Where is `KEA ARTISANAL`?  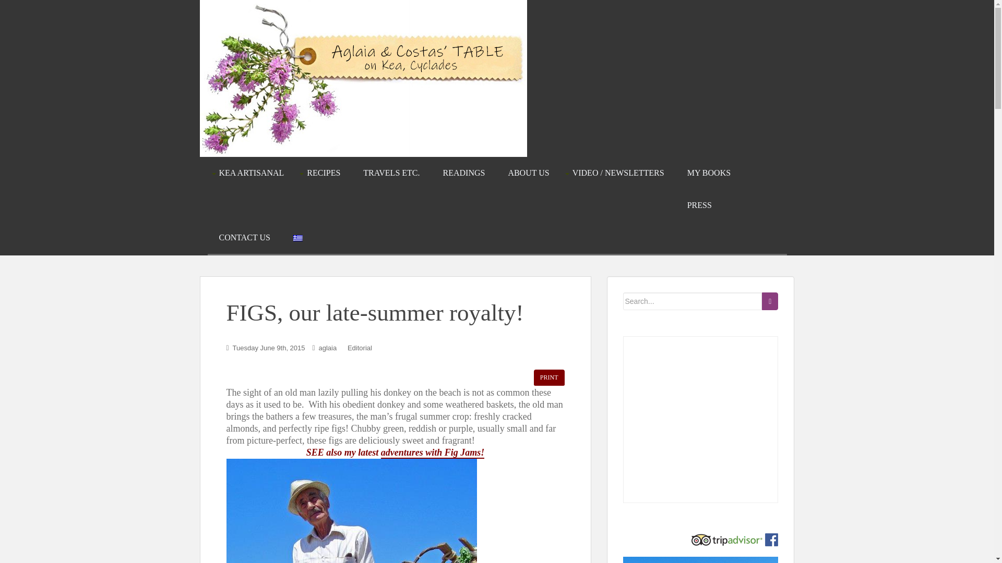 KEA ARTISANAL is located at coordinates (250, 173).